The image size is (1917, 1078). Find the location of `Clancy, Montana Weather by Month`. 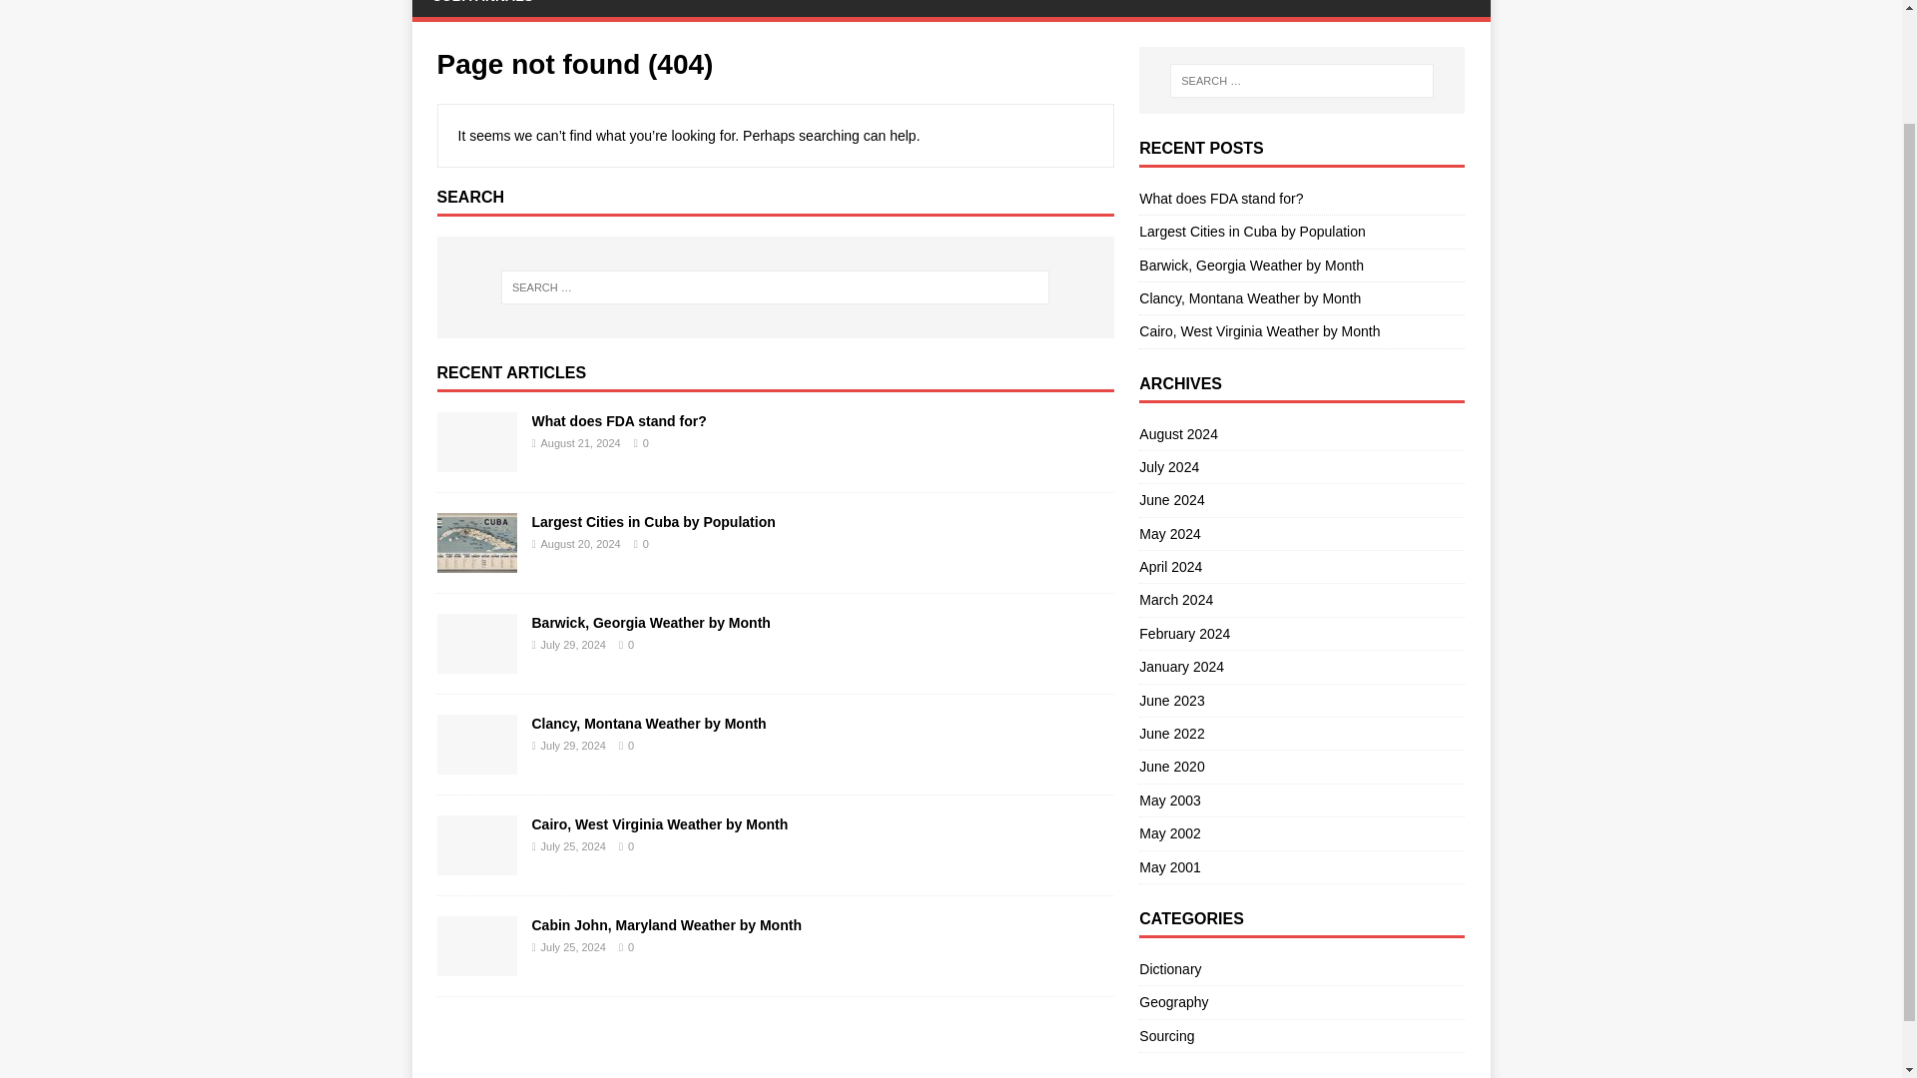

Clancy, Montana Weather by Month is located at coordinates (647, 724).